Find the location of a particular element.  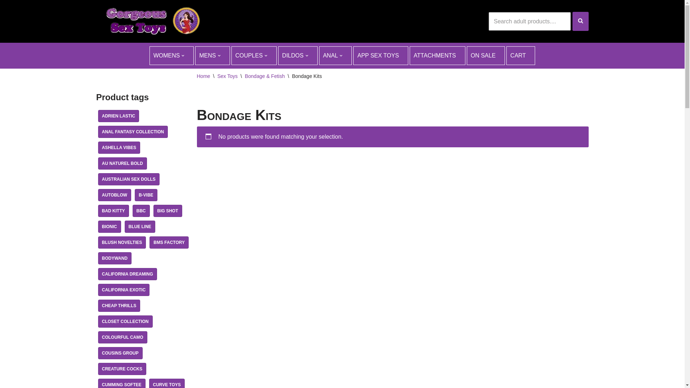

AU NATUREL BOLD is located at coordinates (122, 163).